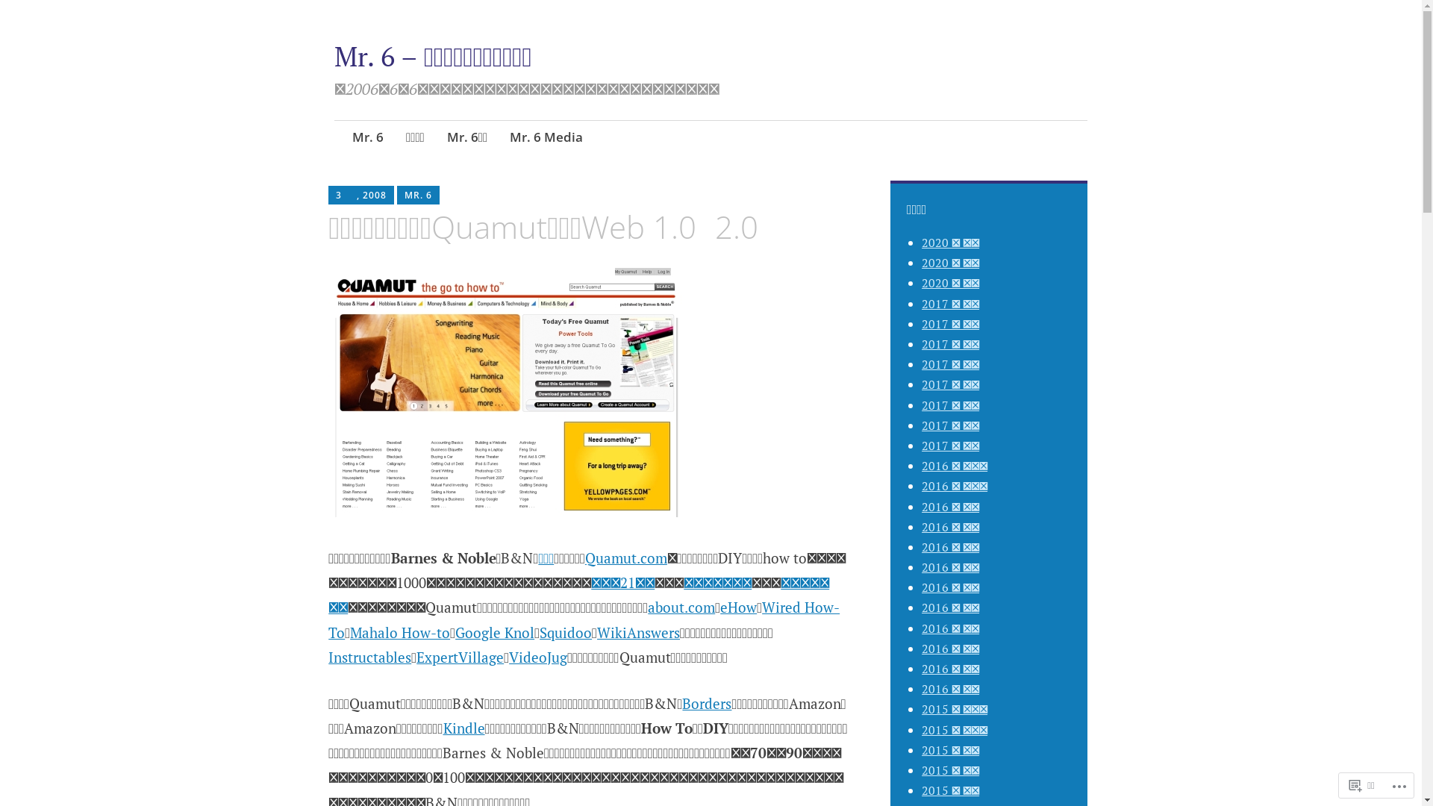  What do you see at coordinates (639, 633) in the screenshot?
I see `WikiAnswers` at bounding box center [639, 633].